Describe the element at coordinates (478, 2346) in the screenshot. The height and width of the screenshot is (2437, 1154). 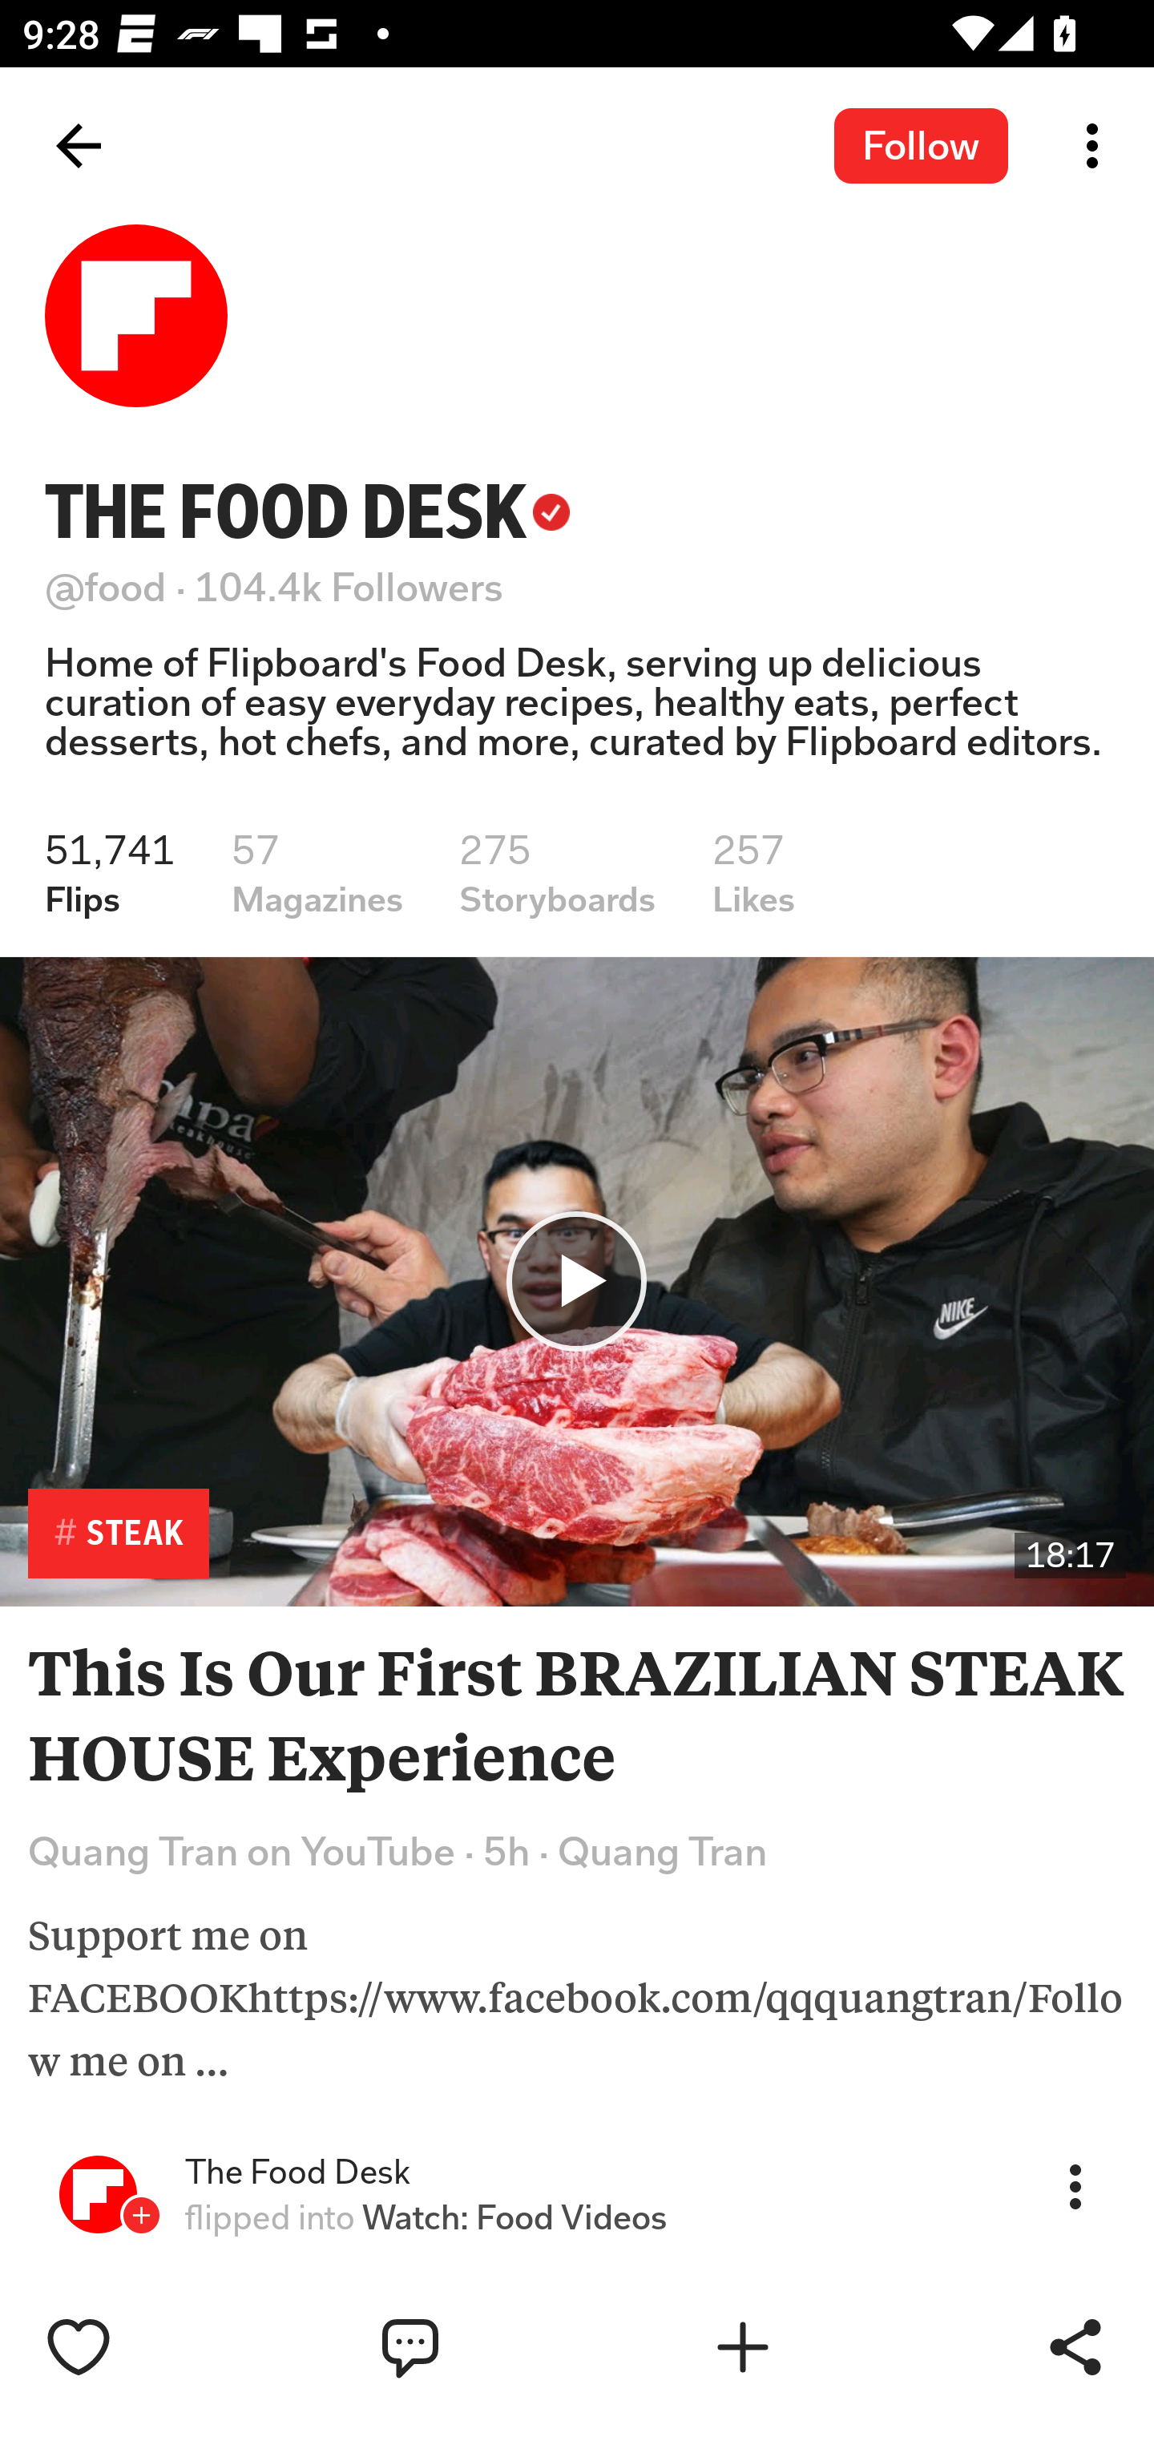
I see `Write a comment…` at that location.